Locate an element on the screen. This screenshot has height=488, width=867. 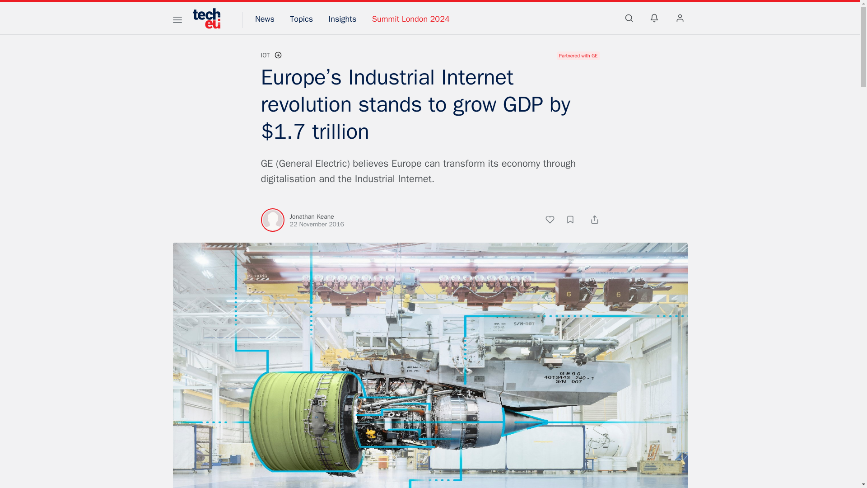
IoT is located at coordinates (265, 55).